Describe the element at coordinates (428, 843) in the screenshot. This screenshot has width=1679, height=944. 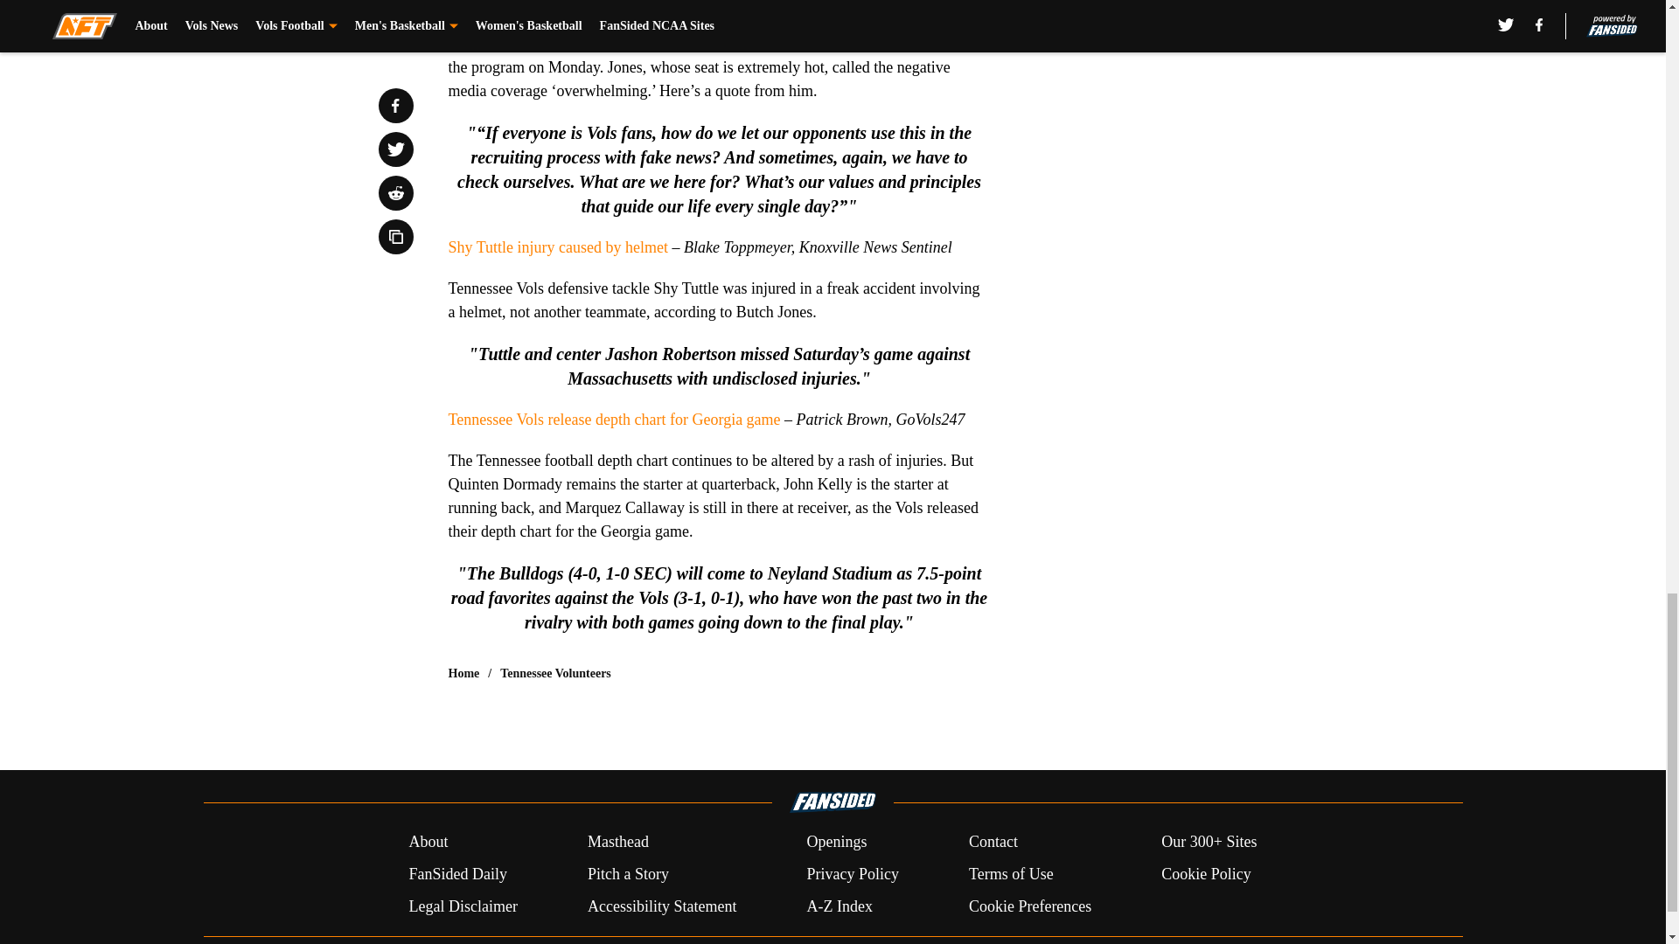
I see `About` at that location.